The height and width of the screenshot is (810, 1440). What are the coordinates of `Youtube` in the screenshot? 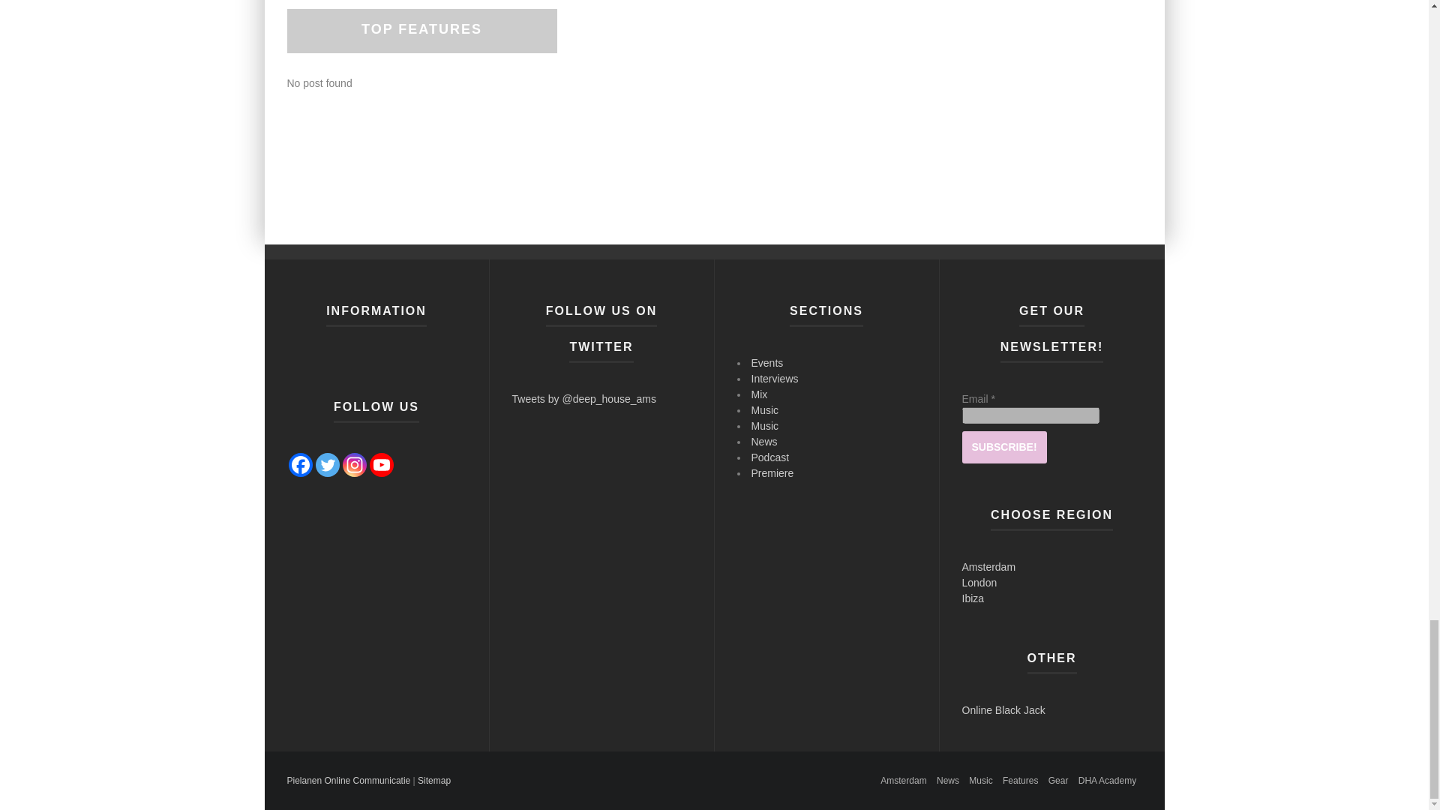 It's located at (381, 465).